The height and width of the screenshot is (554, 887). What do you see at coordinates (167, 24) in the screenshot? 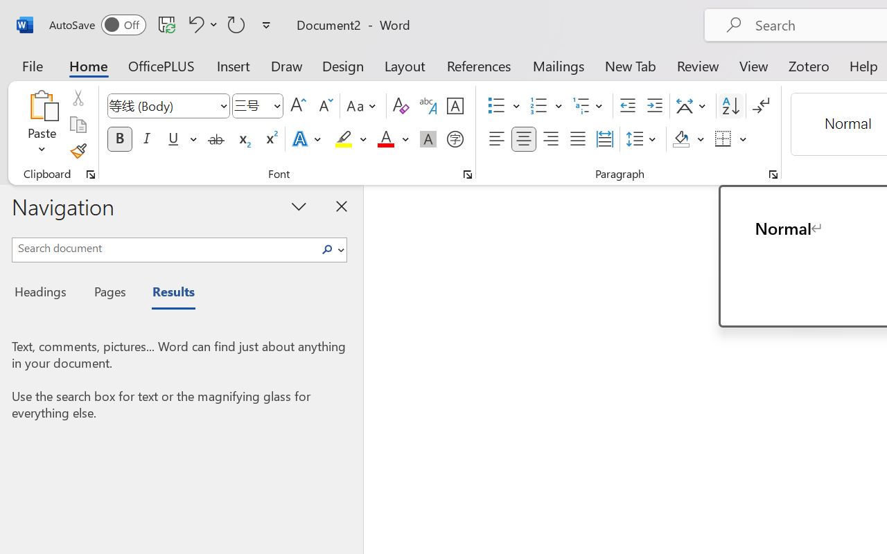
I see `Save` at bounding box center [167, 24].